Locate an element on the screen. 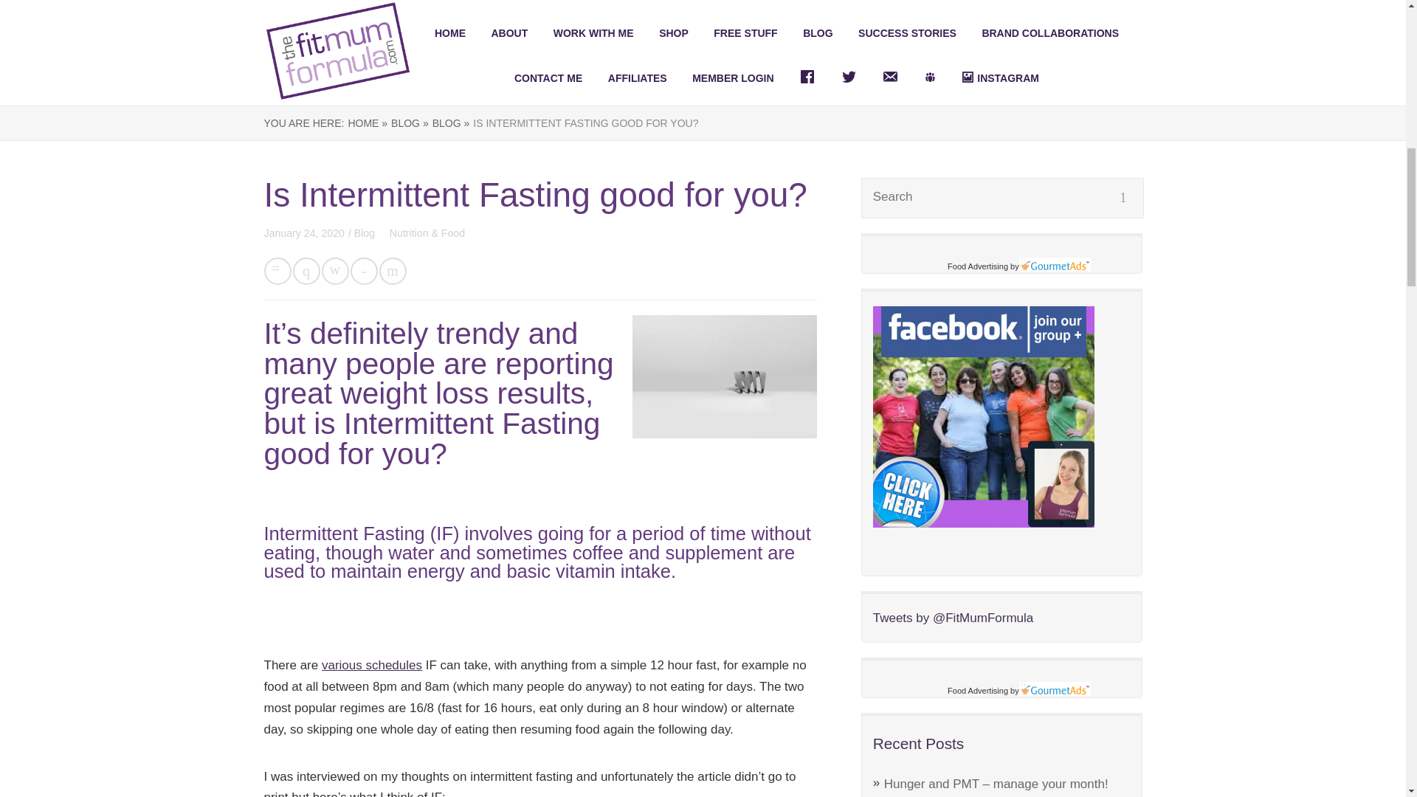 This screenshot has height=797, width=1417. BRAND COLLABORATIONS is located at coordinates (1050, 32).